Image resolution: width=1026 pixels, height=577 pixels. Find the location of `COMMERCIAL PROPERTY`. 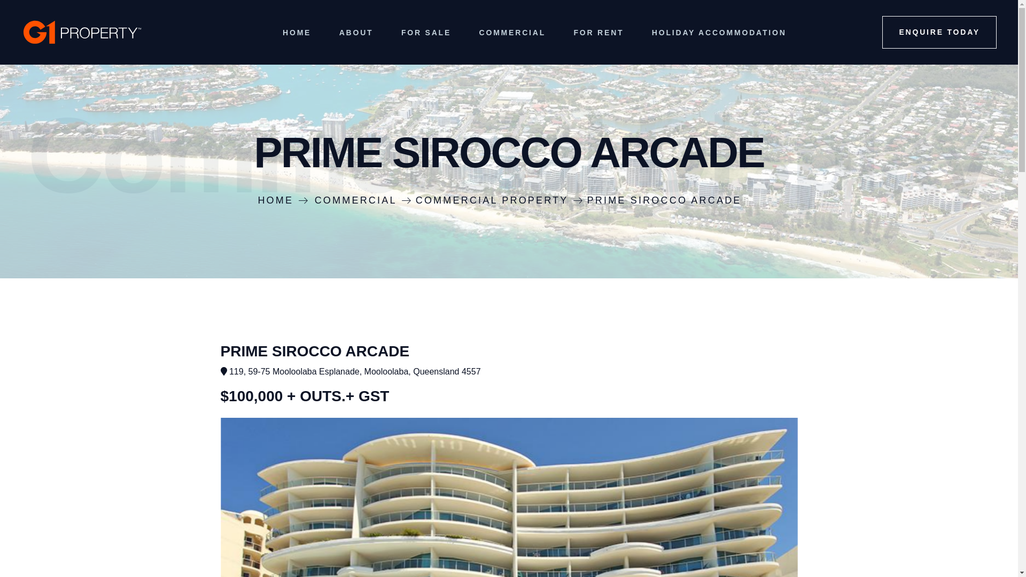

COMMERCIAL PROPERTY is located at coordinates (500, 200).